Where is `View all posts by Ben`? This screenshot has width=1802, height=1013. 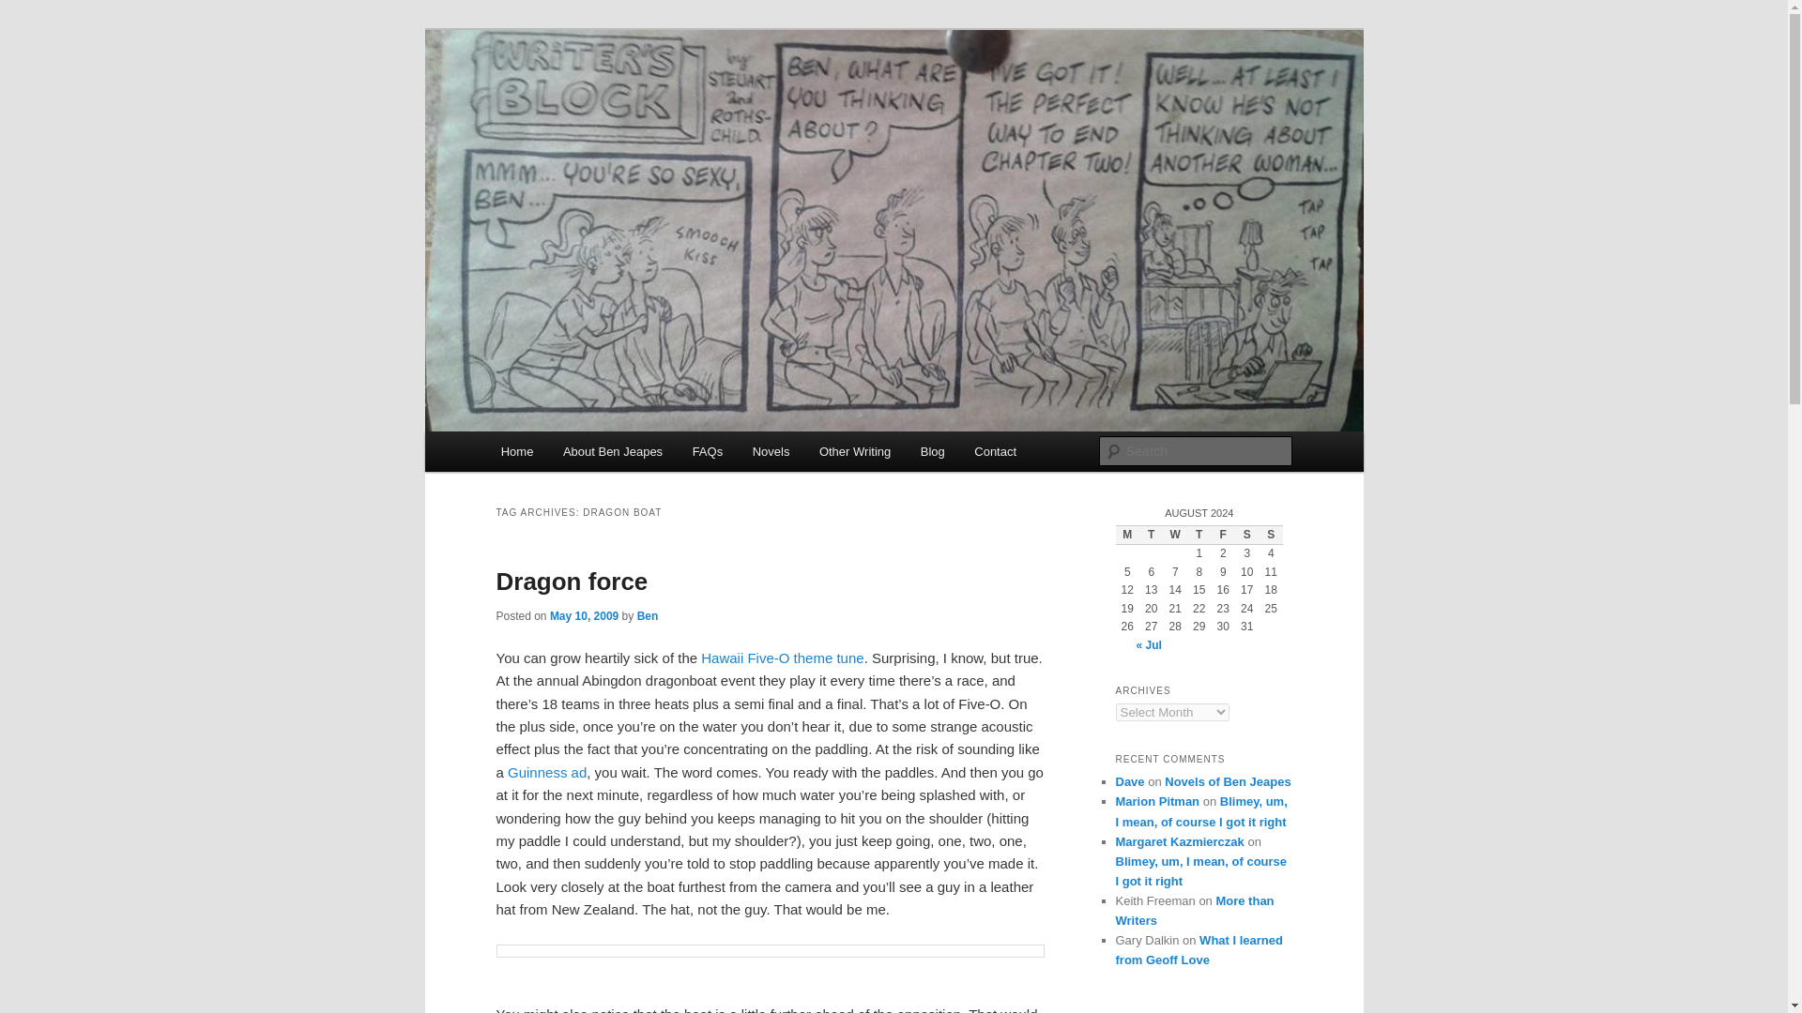 View all posts by Ben is located at coordinates (648, 616).